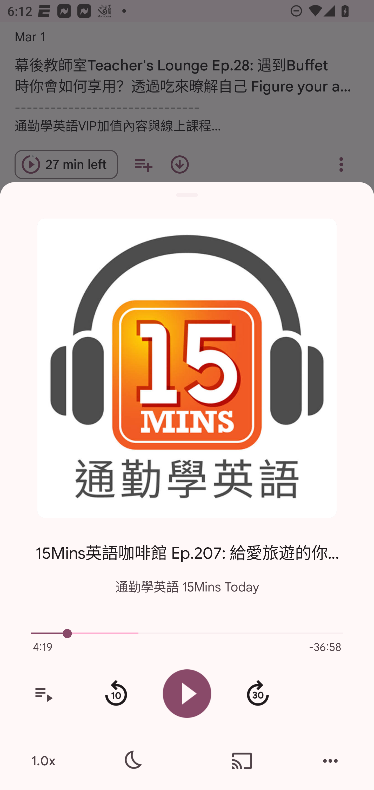 This screenshot has width=374, height=790. I want to click on Fast forward 30 second, so click(258, 694).